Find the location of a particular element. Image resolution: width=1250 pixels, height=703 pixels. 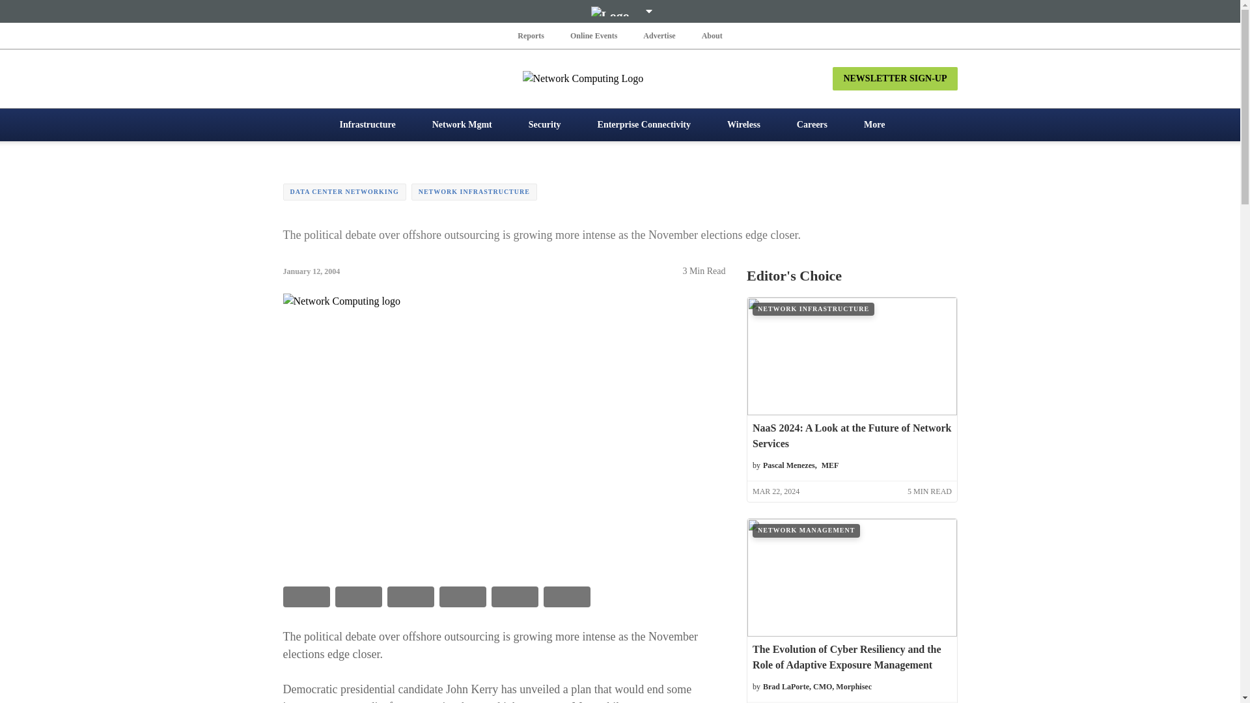

NEWSLETTER SIGN-UP is located at coordinates (895, 78).